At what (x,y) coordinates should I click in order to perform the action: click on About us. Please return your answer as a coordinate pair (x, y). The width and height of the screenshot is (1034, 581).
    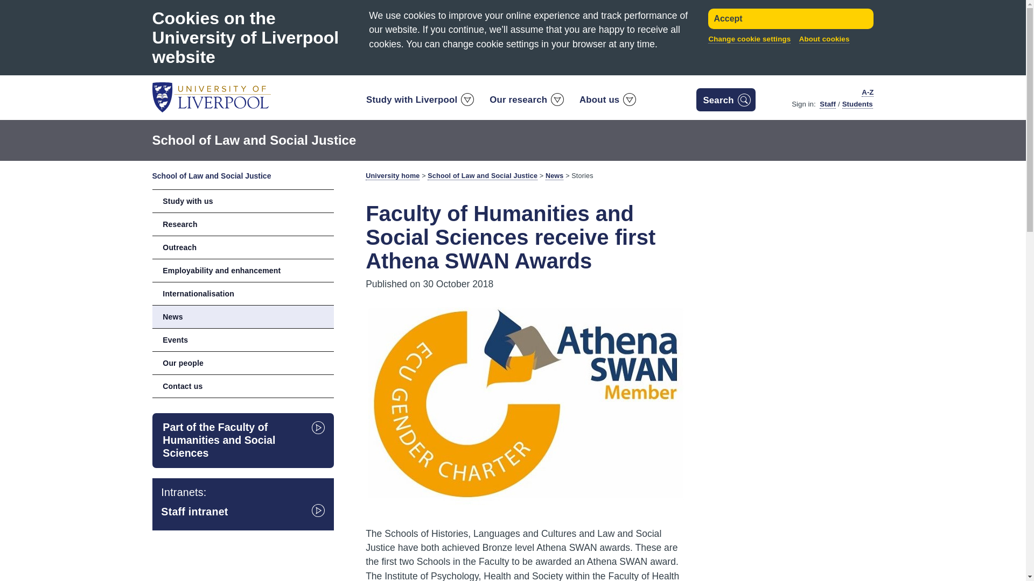
    Looking at the image, I should click on (607, 102).